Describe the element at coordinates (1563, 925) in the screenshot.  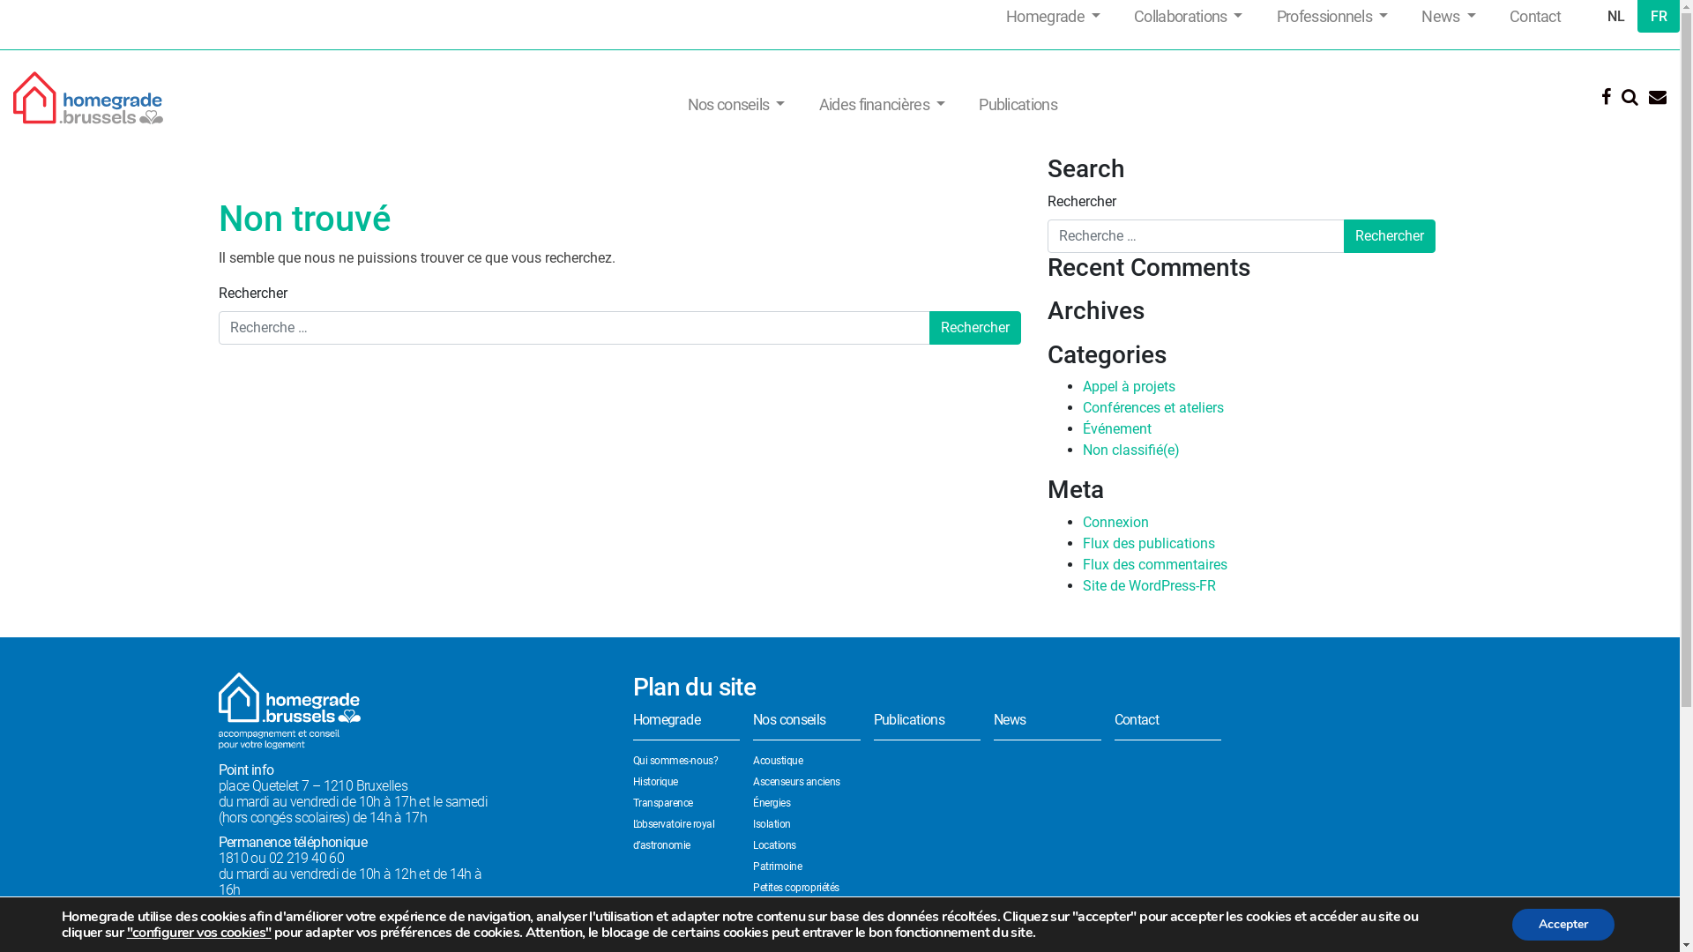
I see `Accepter` at that location.